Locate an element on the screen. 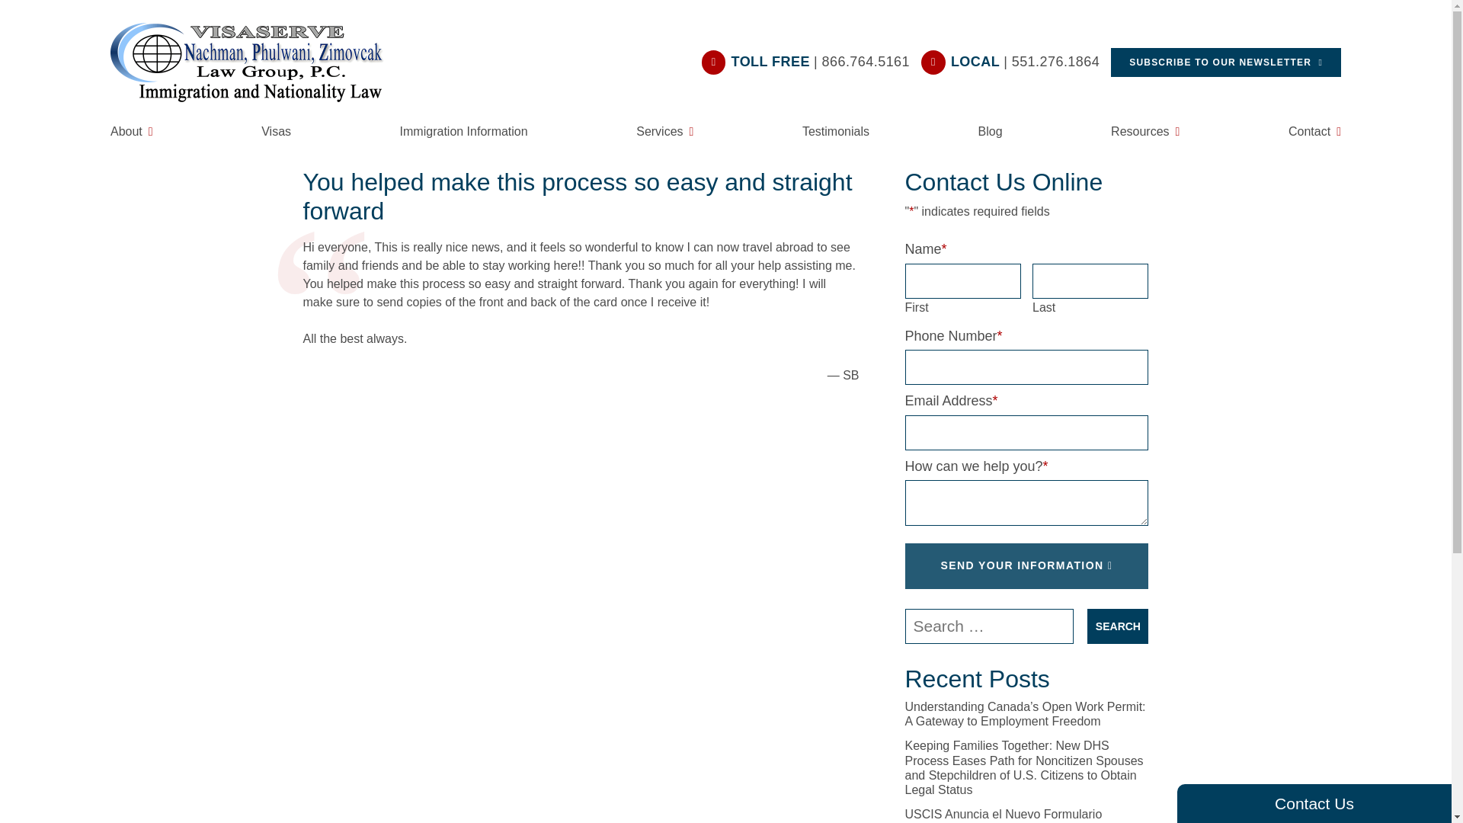 Image resolution: width=1463 pixels, height=823 pixels. Services is located at coordinates (664, 130).